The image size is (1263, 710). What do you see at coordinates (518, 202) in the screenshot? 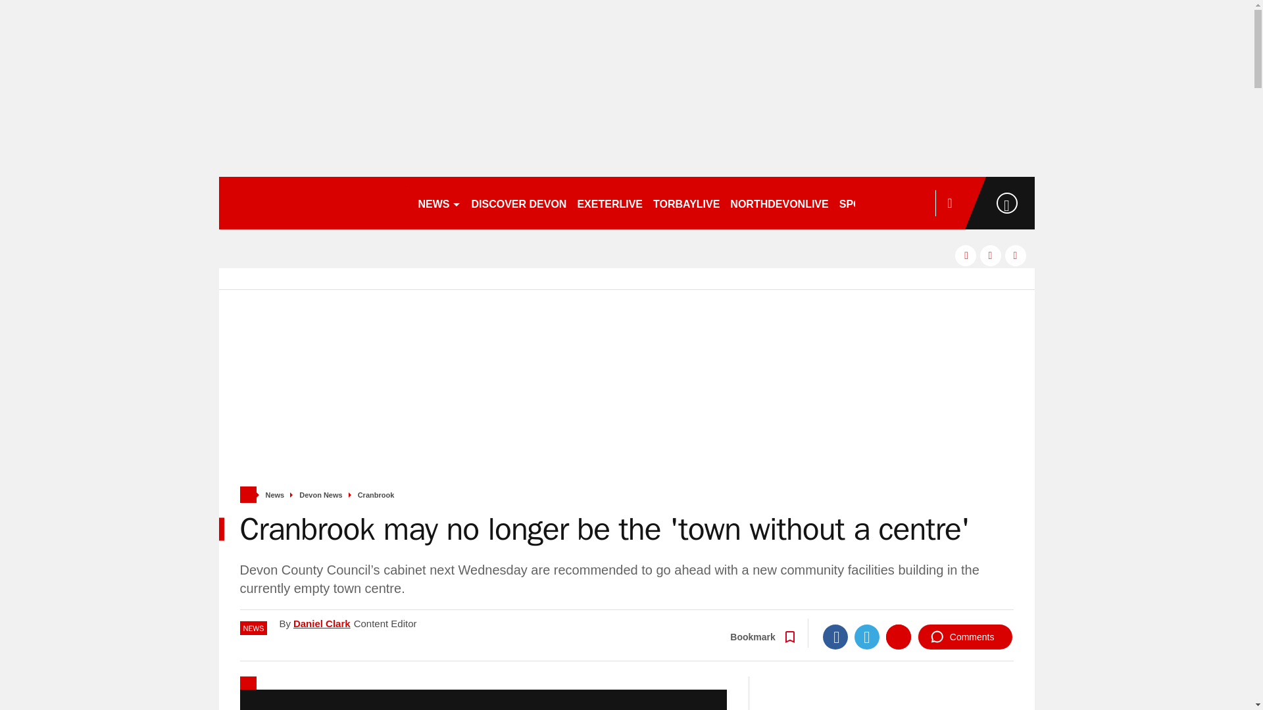
I see `DISCOVER DEVON` at bounding box center [518, 202].